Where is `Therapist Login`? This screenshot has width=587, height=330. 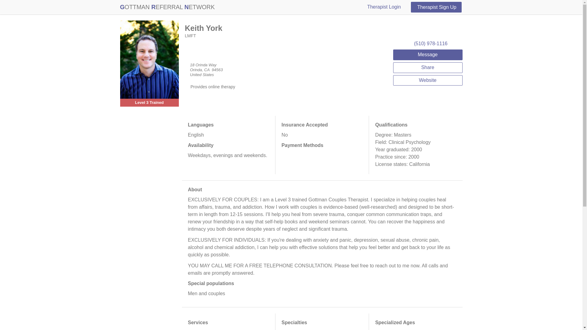 Therapist Login is located at coordinates (386, 7).